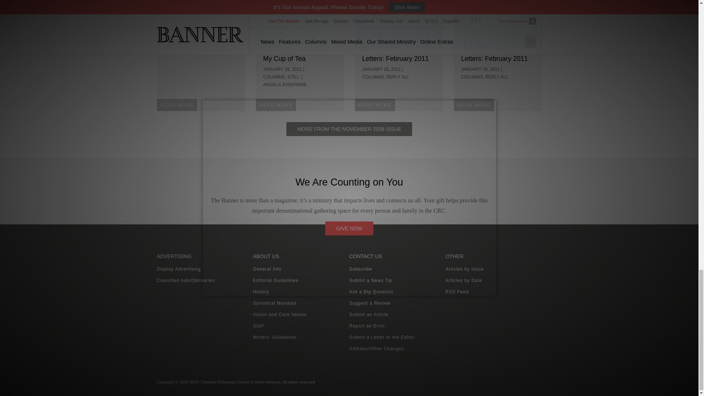  I want to click on FEATURES,, so click(176, 29).